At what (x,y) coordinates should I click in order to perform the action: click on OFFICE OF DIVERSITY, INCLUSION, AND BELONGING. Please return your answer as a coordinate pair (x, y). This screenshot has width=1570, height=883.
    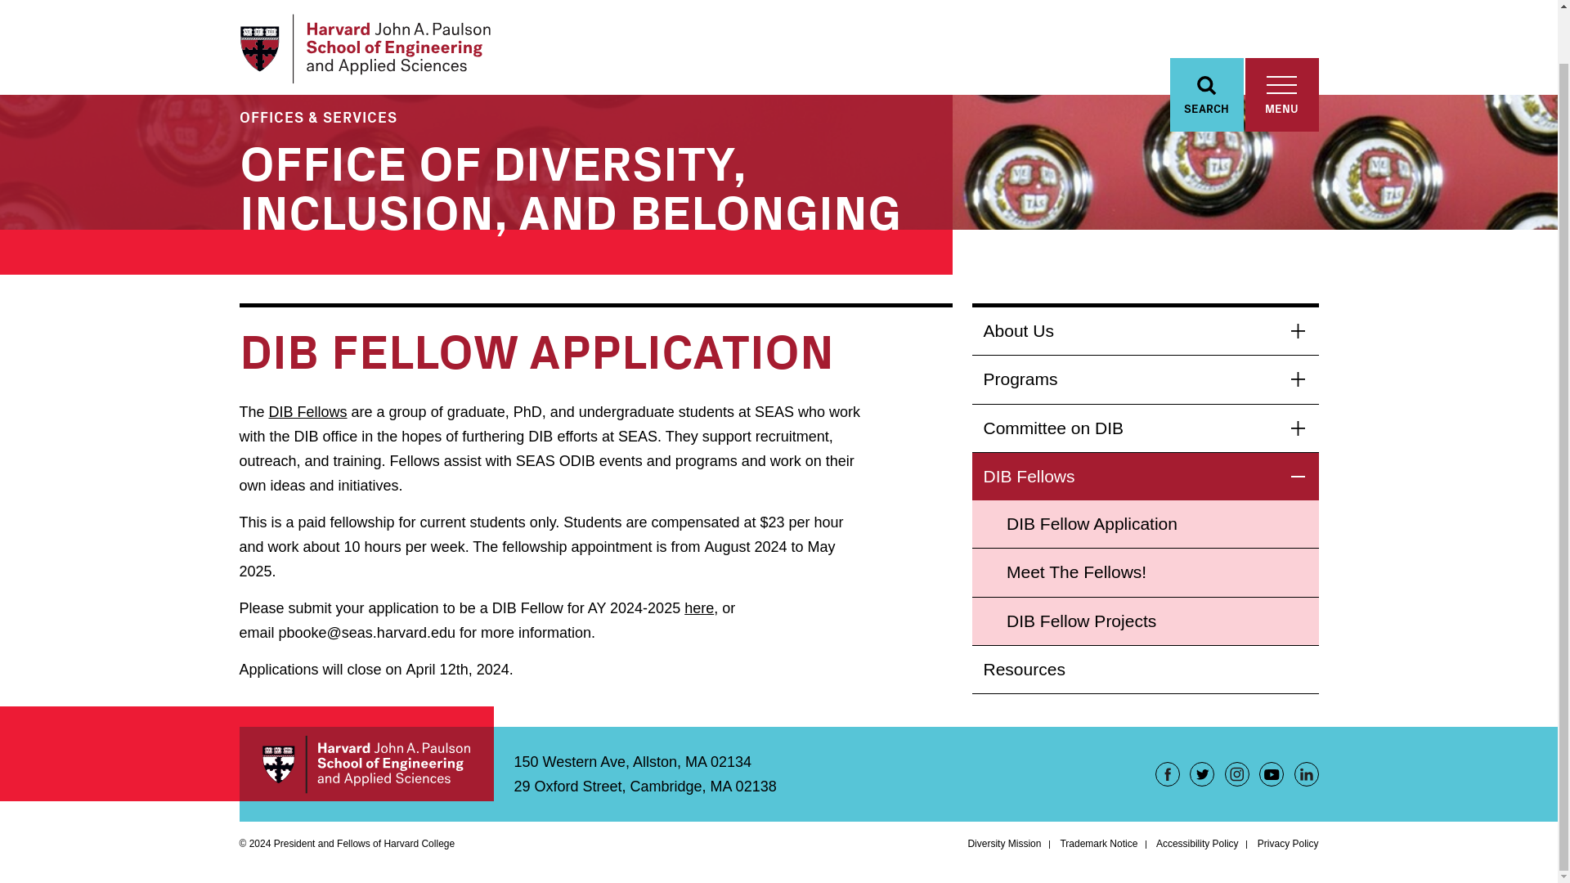
    Looking at the image, I should click on (569, 185).